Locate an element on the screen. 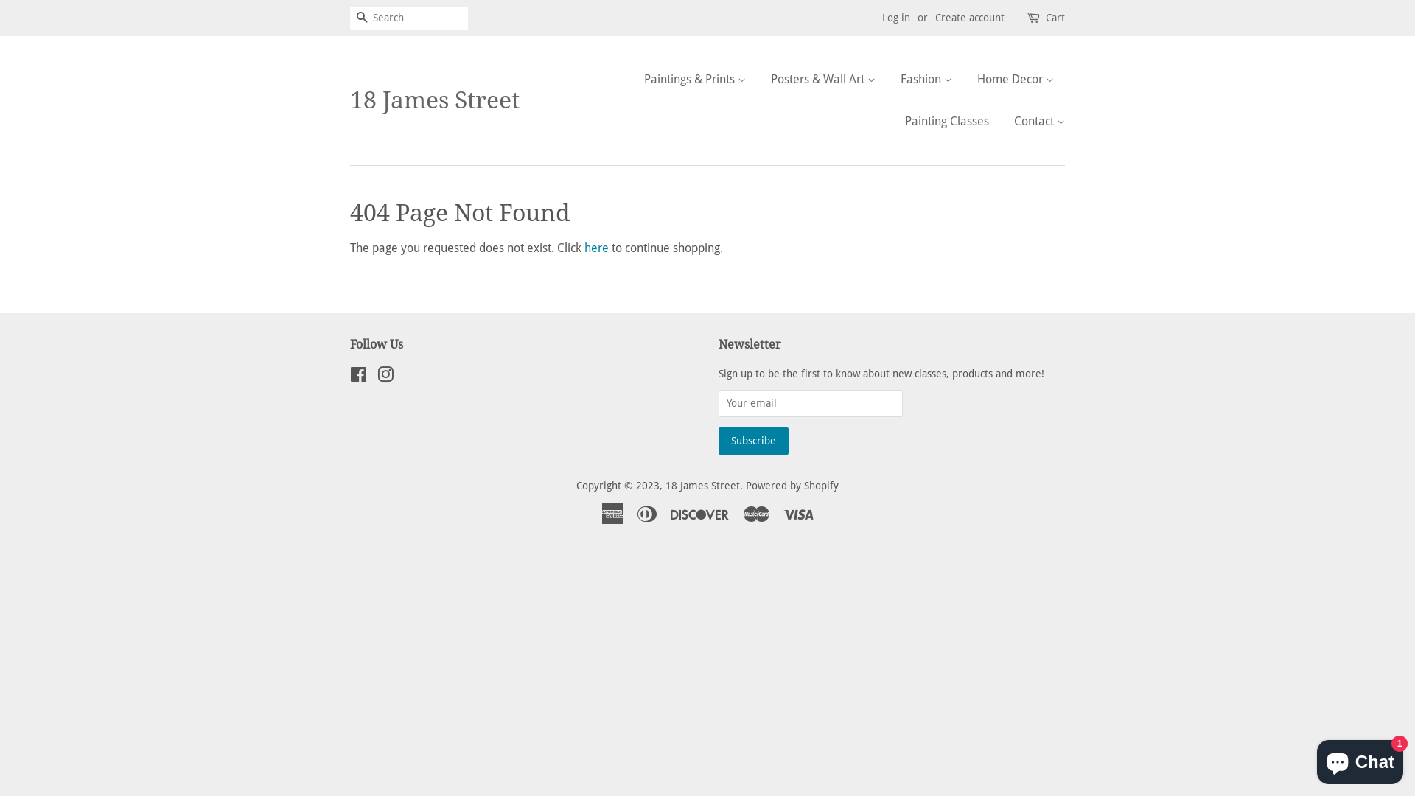 This screenshot has height=796, width=1415. 18 James Street is located at coordinates (703, 486).